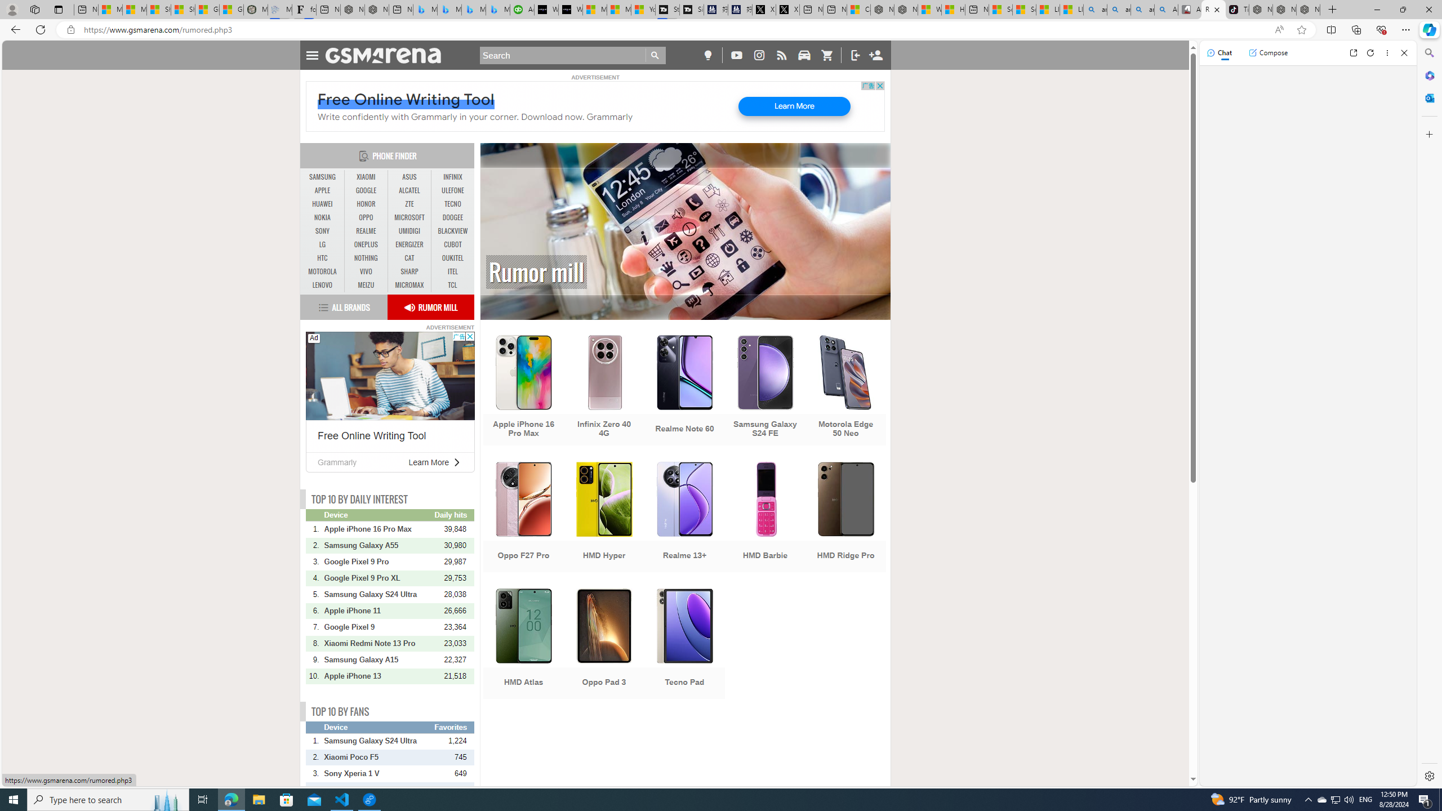 The height and width of the screenshot is (811, 1442). Describe the element at coordinates (456, 462) in the screenshot. I see `Class: ns-pn808-e-23 flip-on-rtl` at that location.